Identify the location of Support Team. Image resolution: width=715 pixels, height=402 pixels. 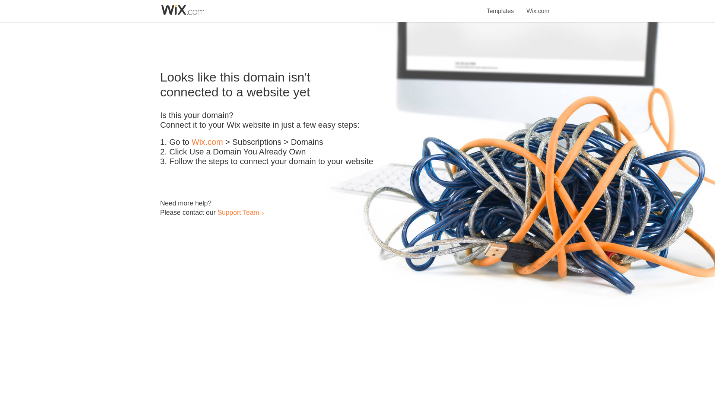
(238, 212).